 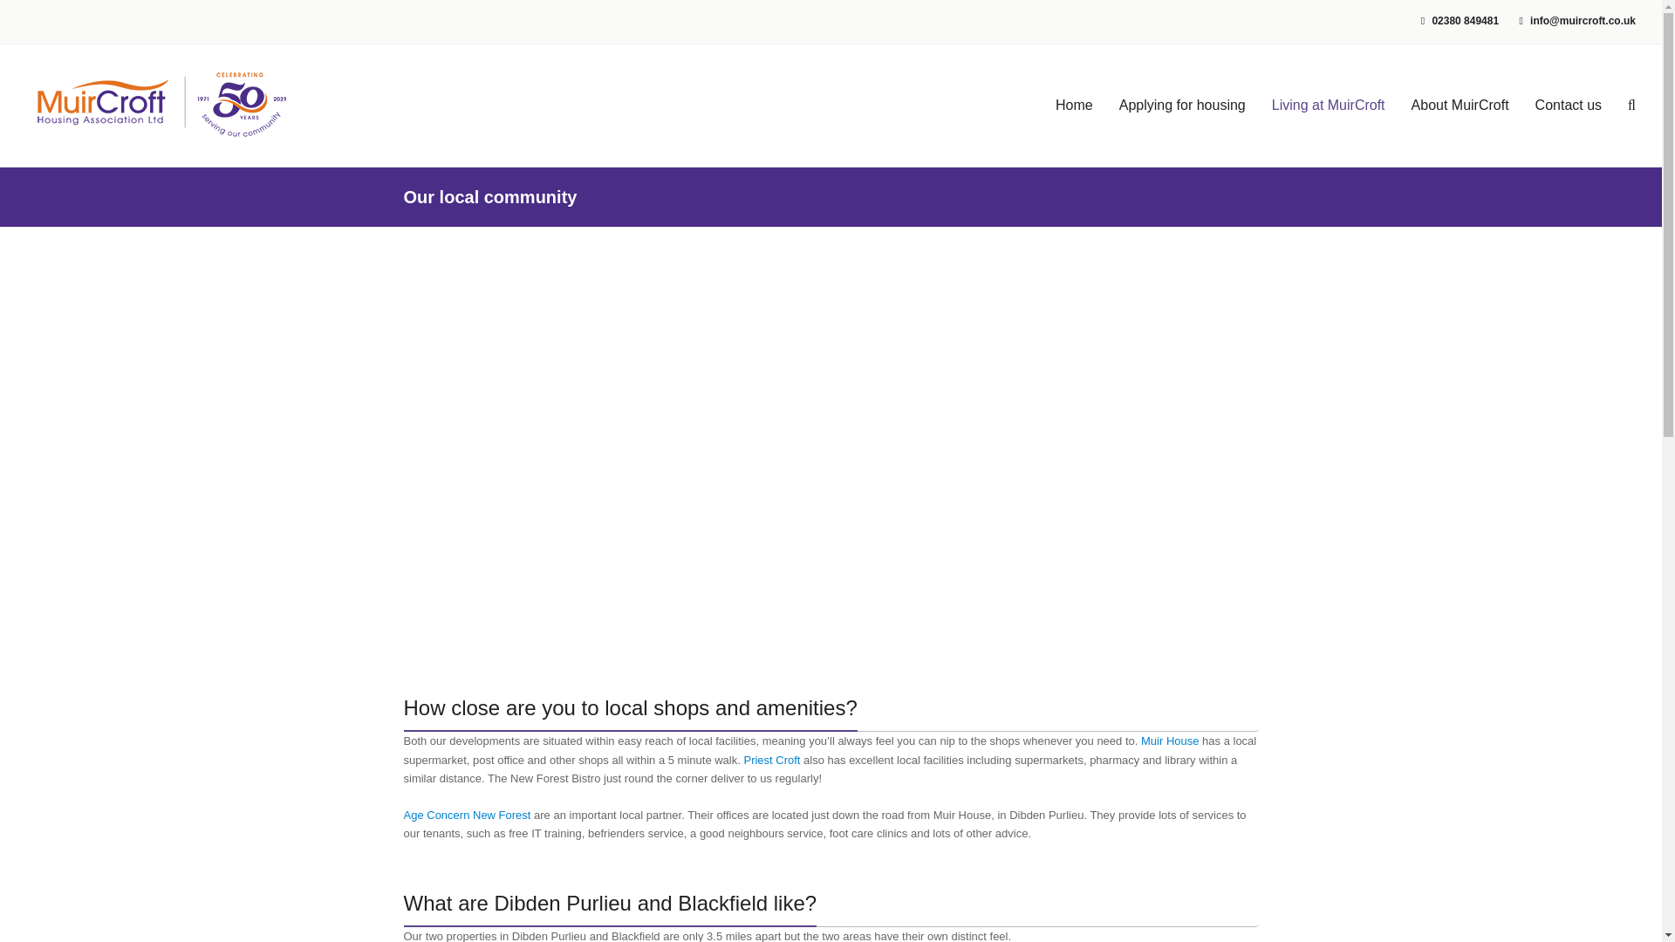 I want to click on Priest Croft, so click(x=771, y=761).